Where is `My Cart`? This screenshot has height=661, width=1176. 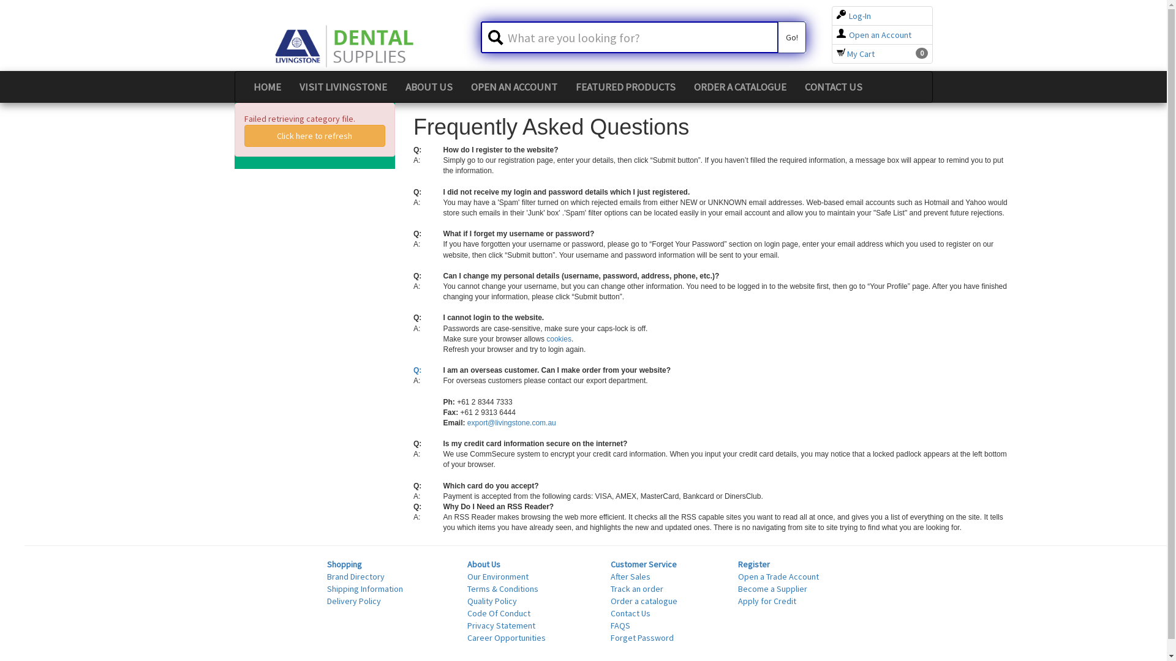 My Cart is located at coordinates (856, 54).